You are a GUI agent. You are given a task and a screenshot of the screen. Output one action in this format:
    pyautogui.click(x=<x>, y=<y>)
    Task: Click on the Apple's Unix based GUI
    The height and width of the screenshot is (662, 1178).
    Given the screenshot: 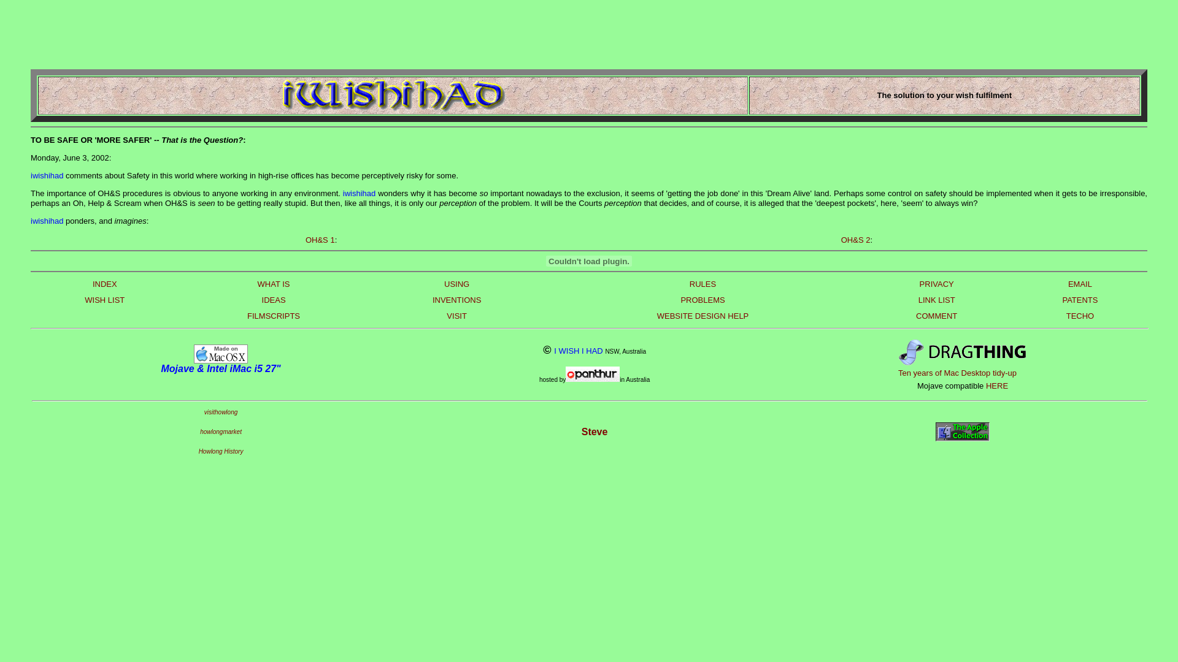 What is the action you would take?
    pyautogui.click(x=221, y=359)
    